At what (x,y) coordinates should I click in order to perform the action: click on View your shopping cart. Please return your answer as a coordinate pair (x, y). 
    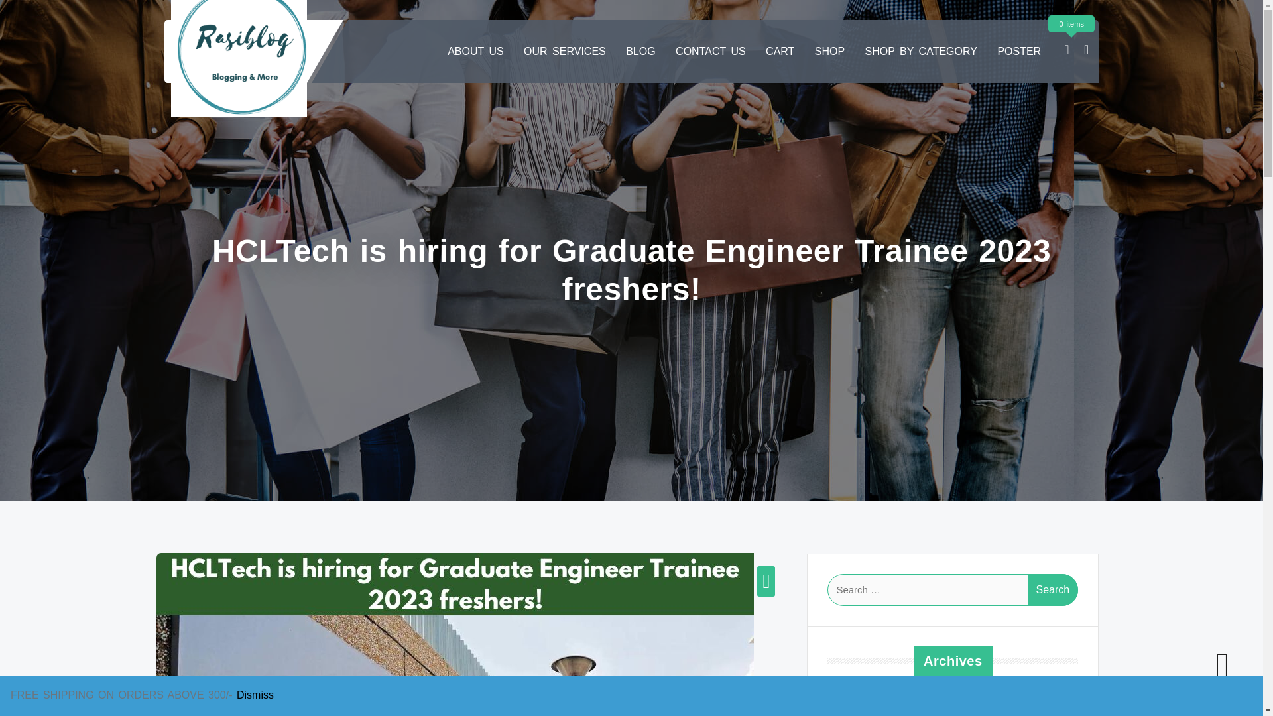
    Looking at the image, I should click on (1066, 50).